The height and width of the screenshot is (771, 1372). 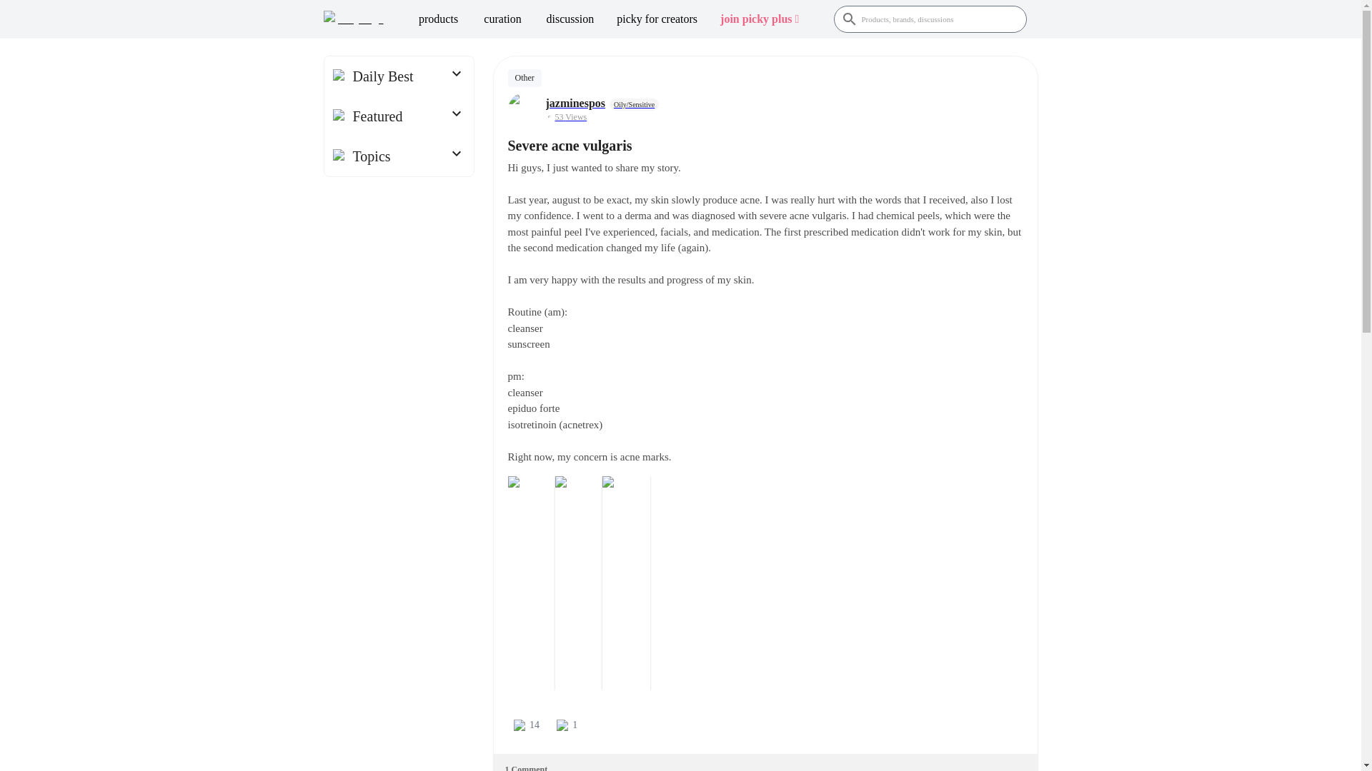 What do you see at coordinates (438, 19) in the screenshot?
I see `products` at bounding box center [438, 19].